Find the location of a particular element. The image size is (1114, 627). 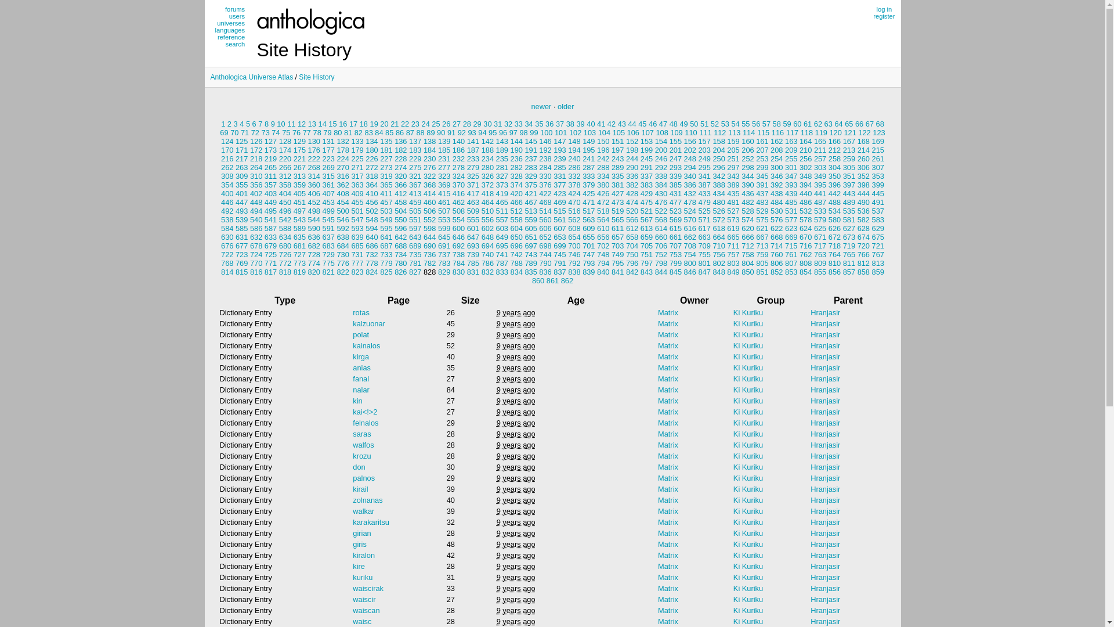

72 is located at coordinates (255, 132).